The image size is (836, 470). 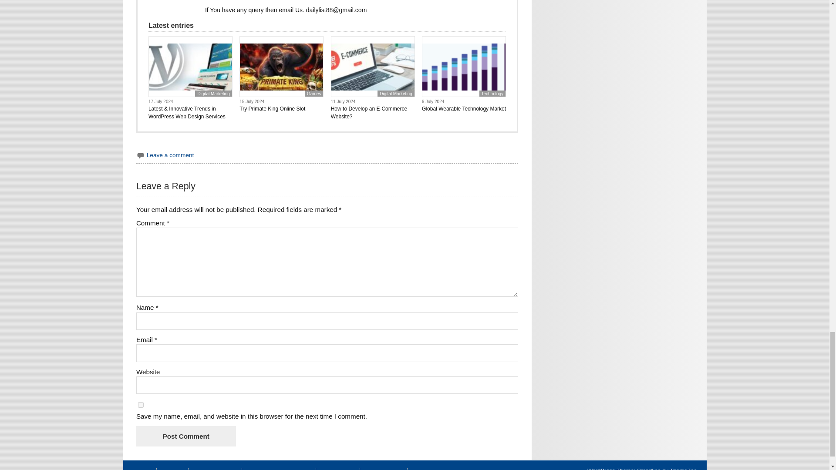 What do you see at coordinates (185, 436) in the screenshot?
I see `Post Comment` at bounding box center [185, 436].